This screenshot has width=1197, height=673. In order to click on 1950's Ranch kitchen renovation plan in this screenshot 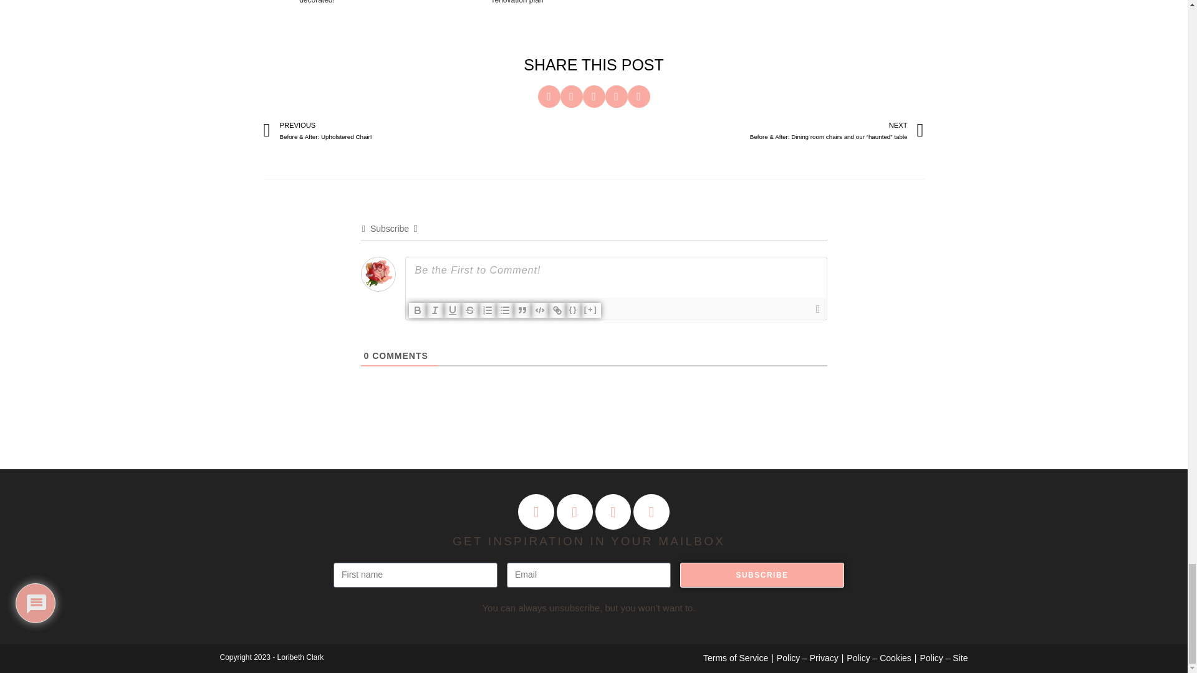, I will do `click(518, 17)`.